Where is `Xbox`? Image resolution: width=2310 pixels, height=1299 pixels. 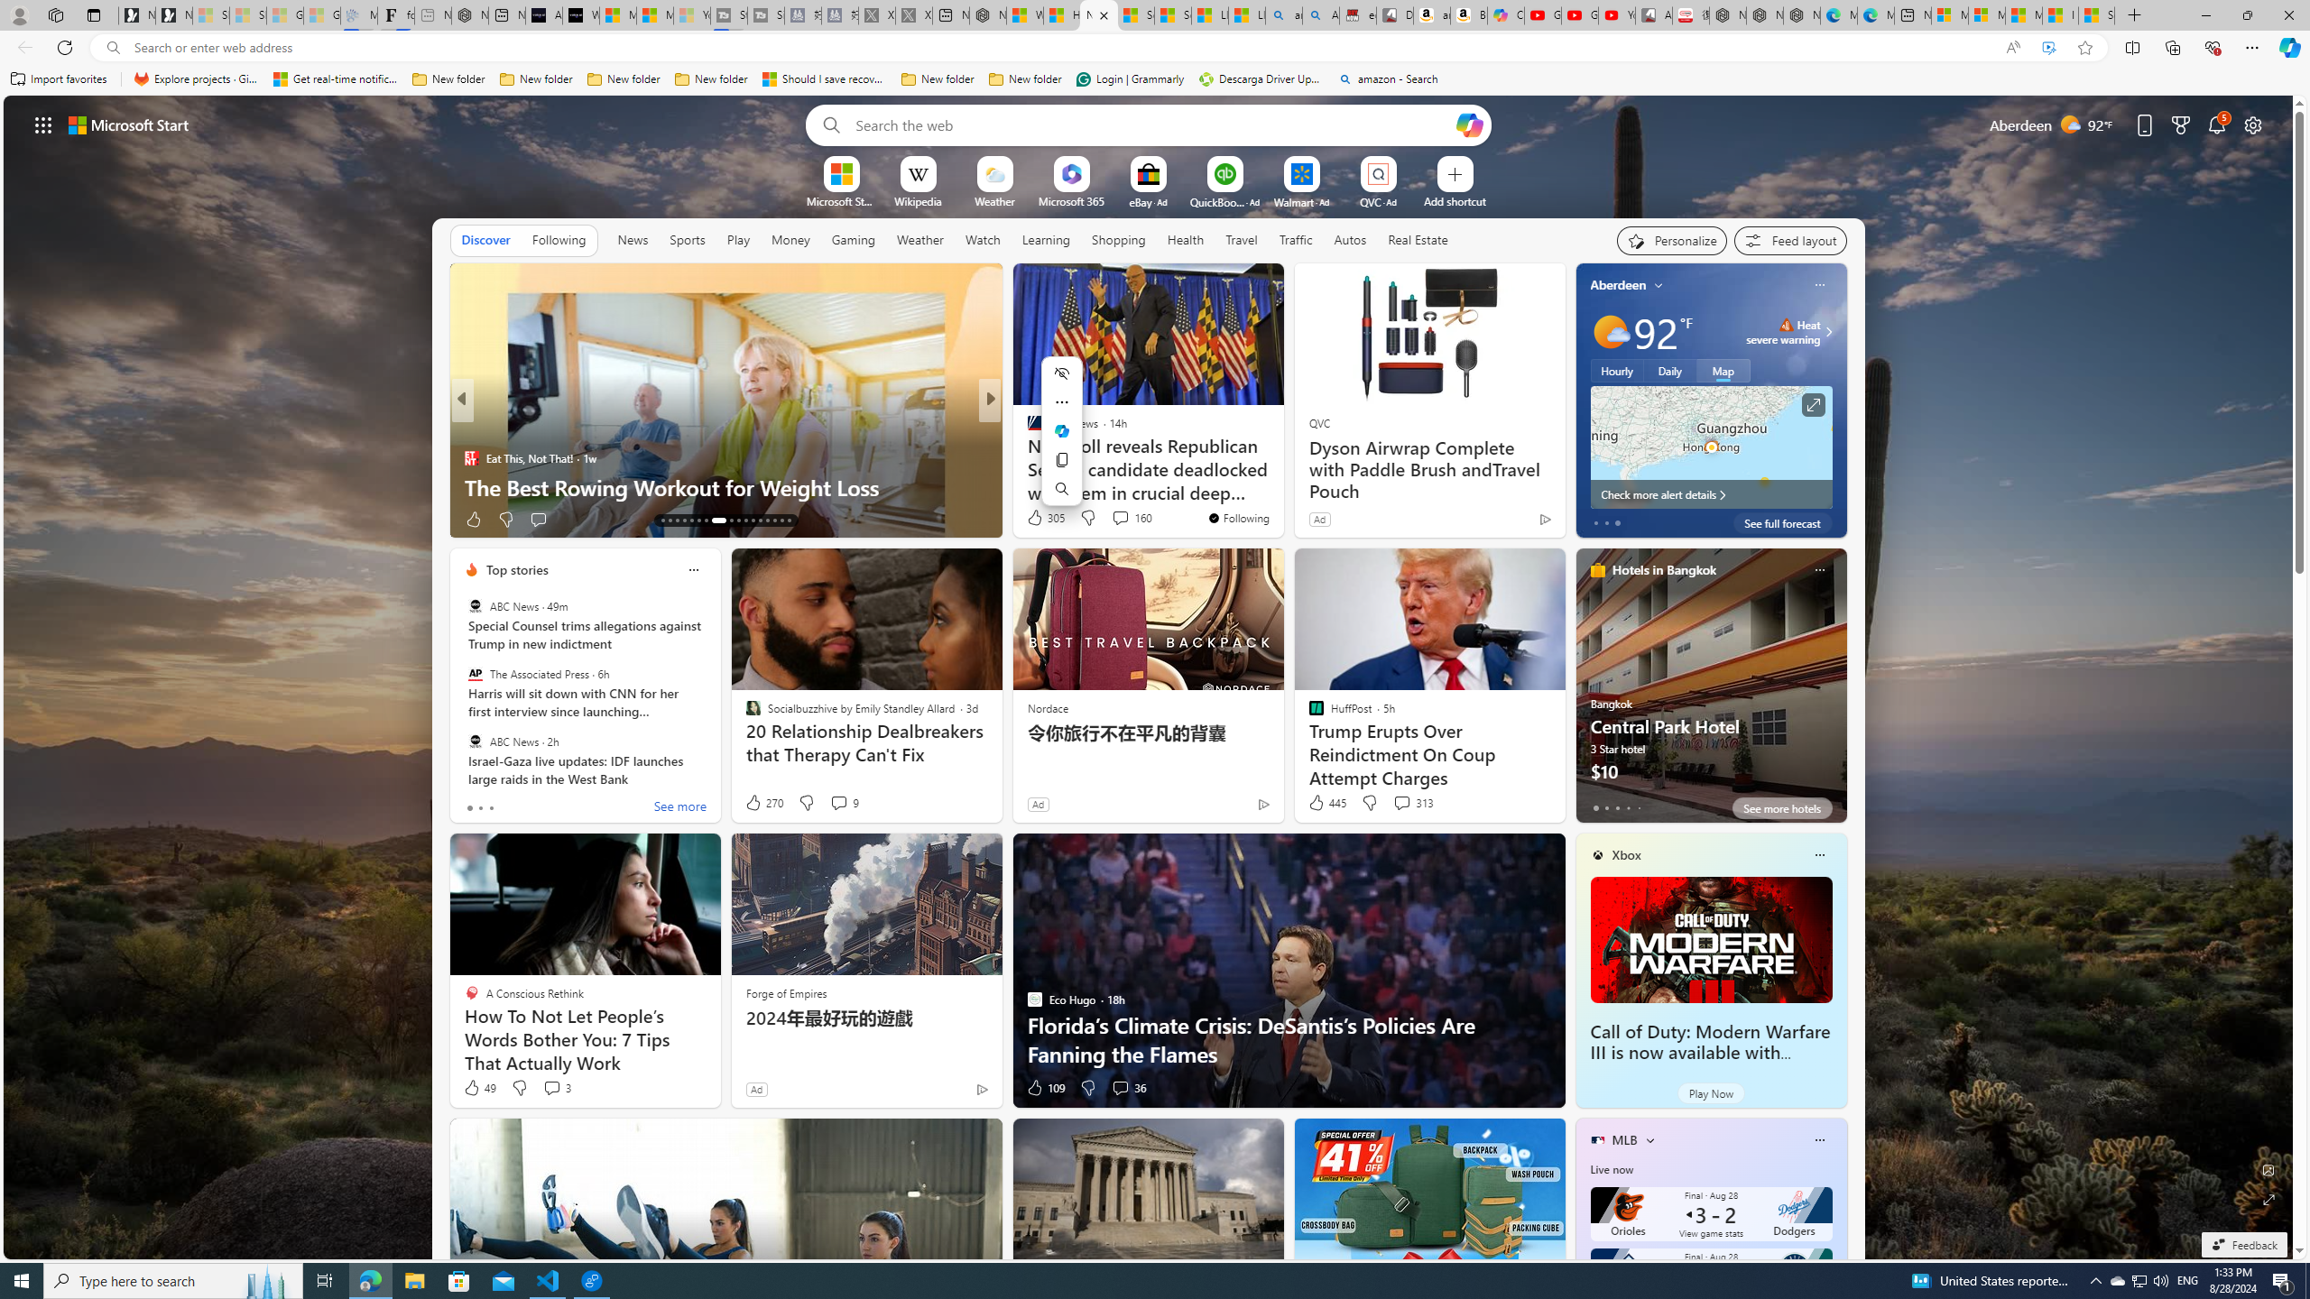
Xbox is located at coordinates (1627, 855).